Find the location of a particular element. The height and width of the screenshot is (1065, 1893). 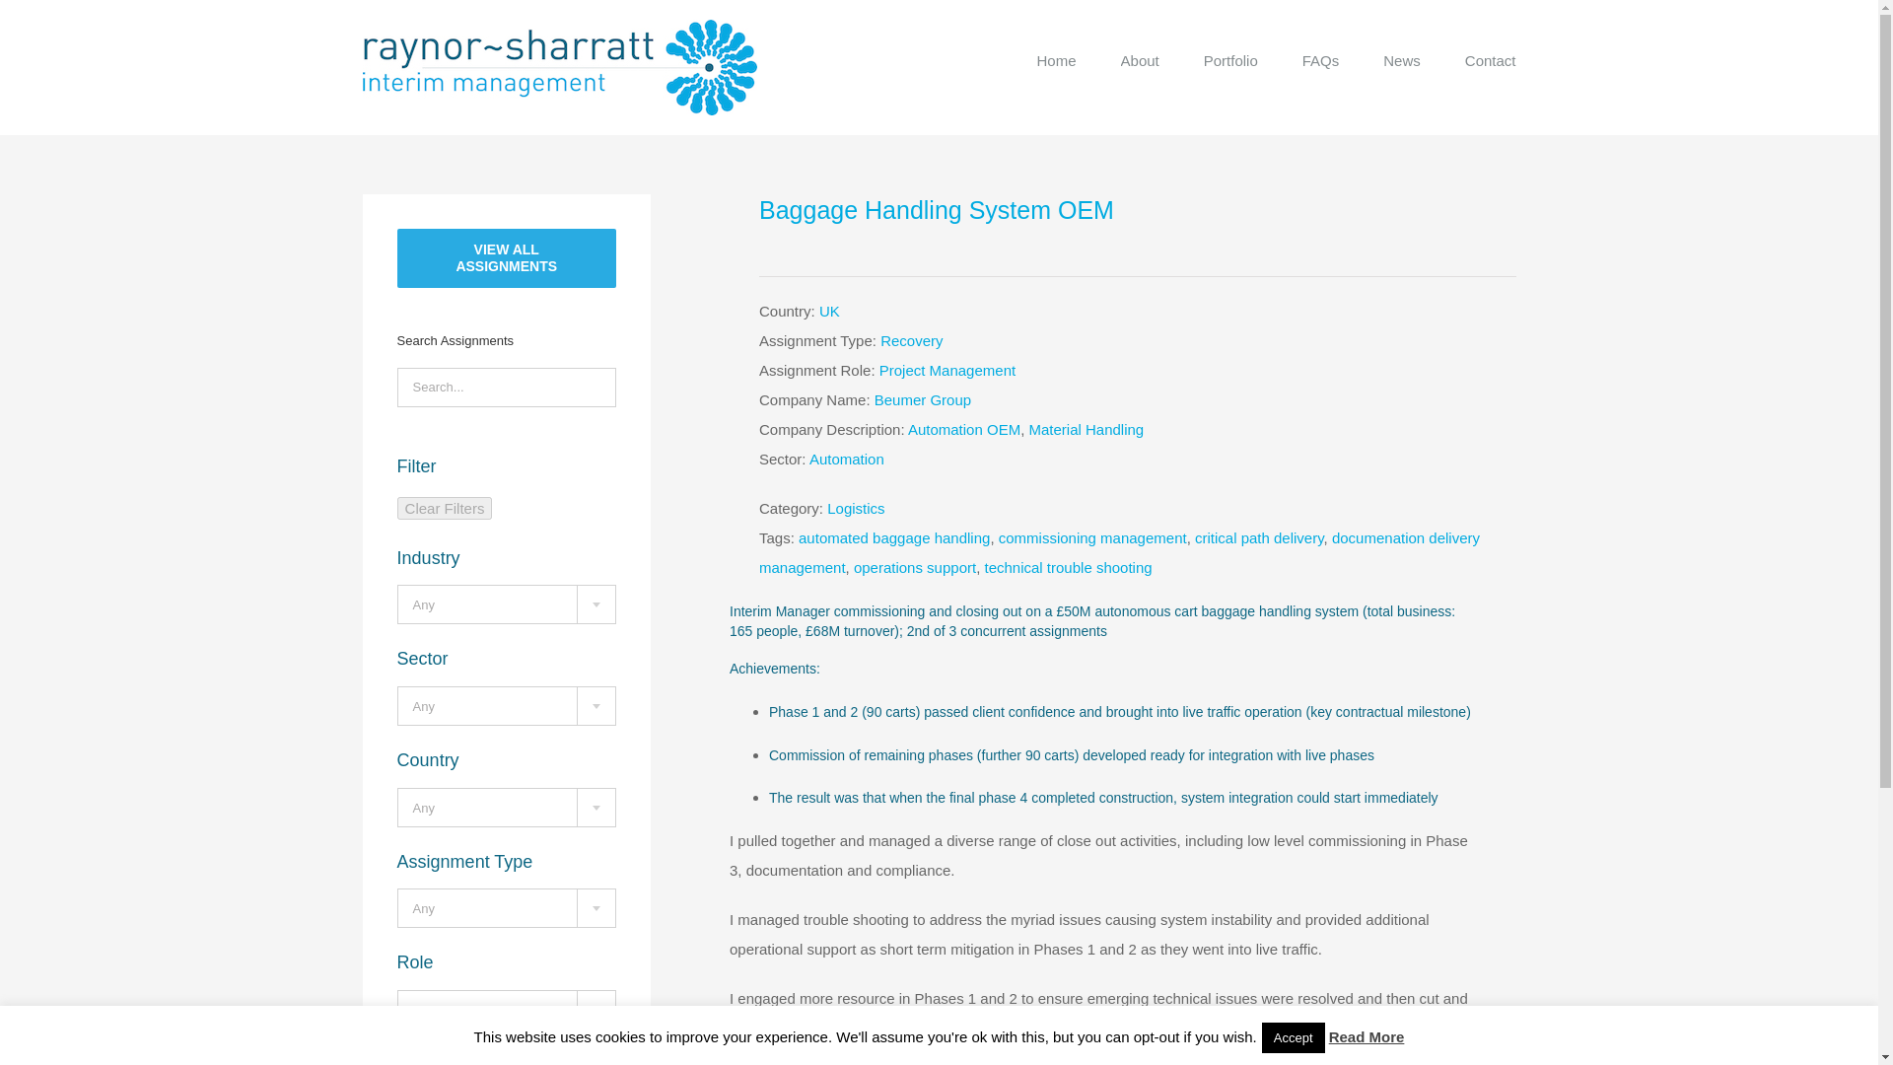

technical trouble shooting is located at coordinates (1067, 568).